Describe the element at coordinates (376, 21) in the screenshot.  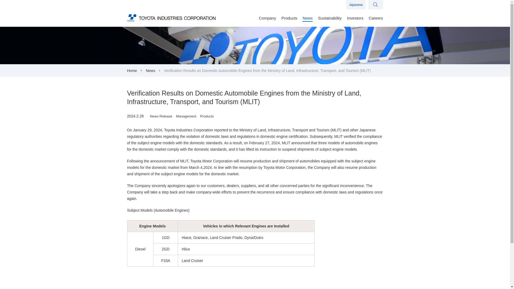
I see `Careers` at that location.